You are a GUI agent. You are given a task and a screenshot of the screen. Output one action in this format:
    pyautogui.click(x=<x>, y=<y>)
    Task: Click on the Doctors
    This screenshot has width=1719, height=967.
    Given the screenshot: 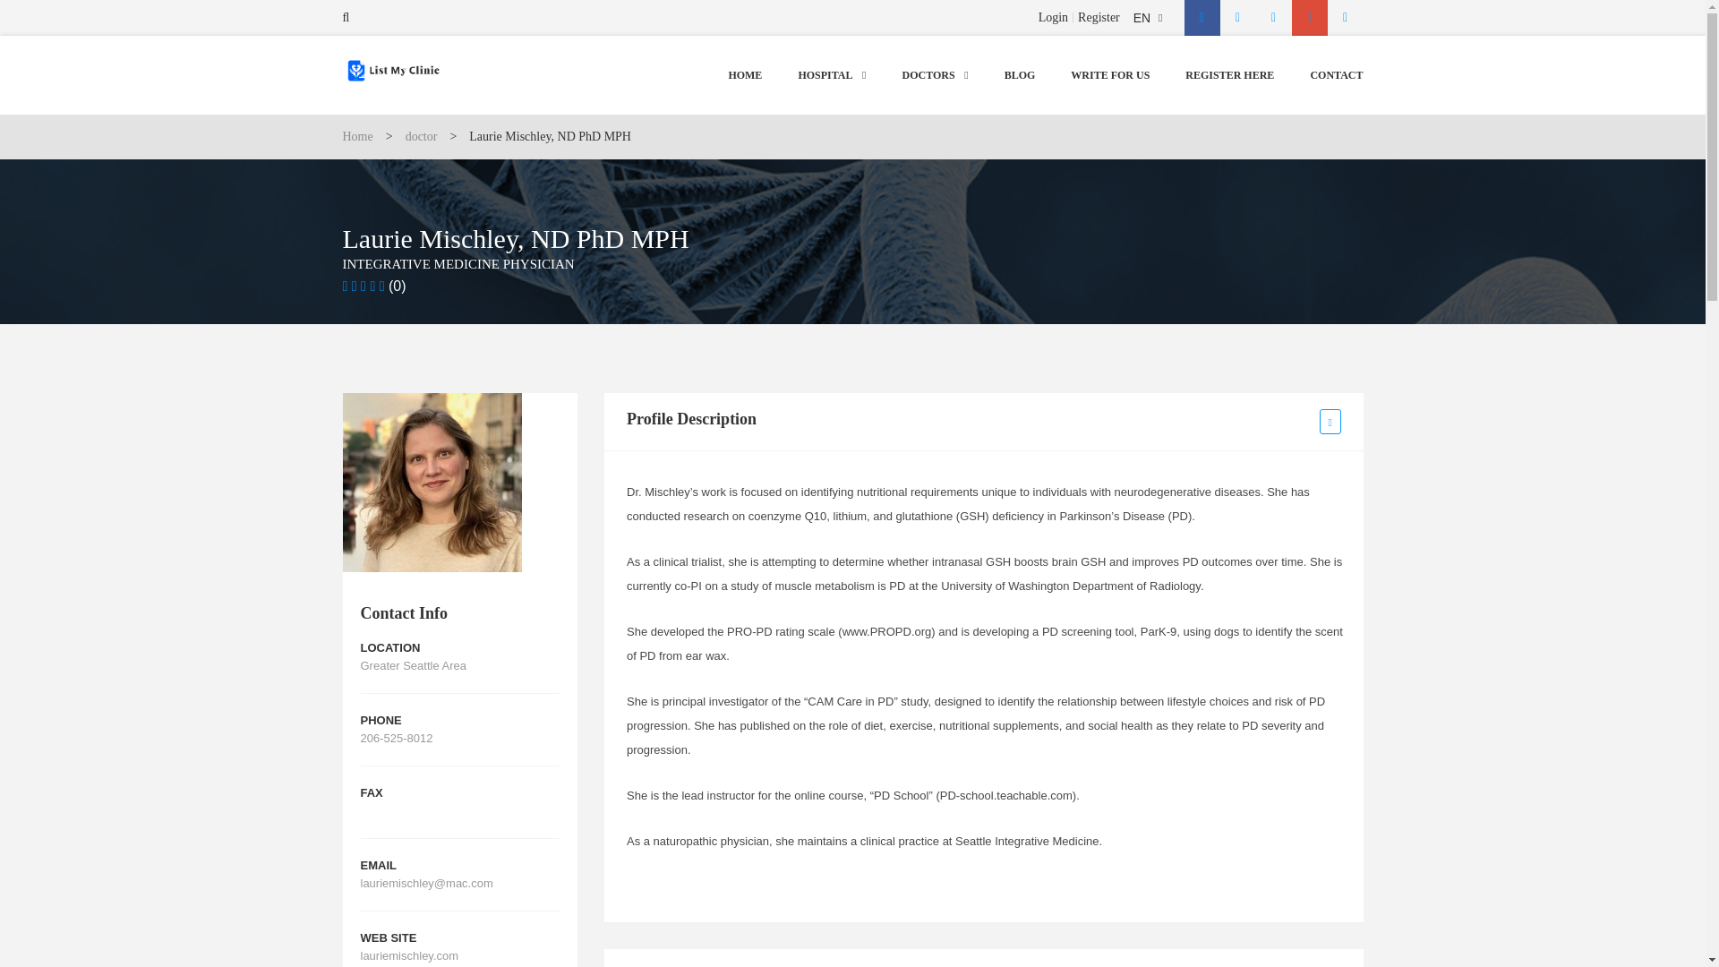 What is the action you would take?
    pyautogui.click(x=1486, y=162)
    